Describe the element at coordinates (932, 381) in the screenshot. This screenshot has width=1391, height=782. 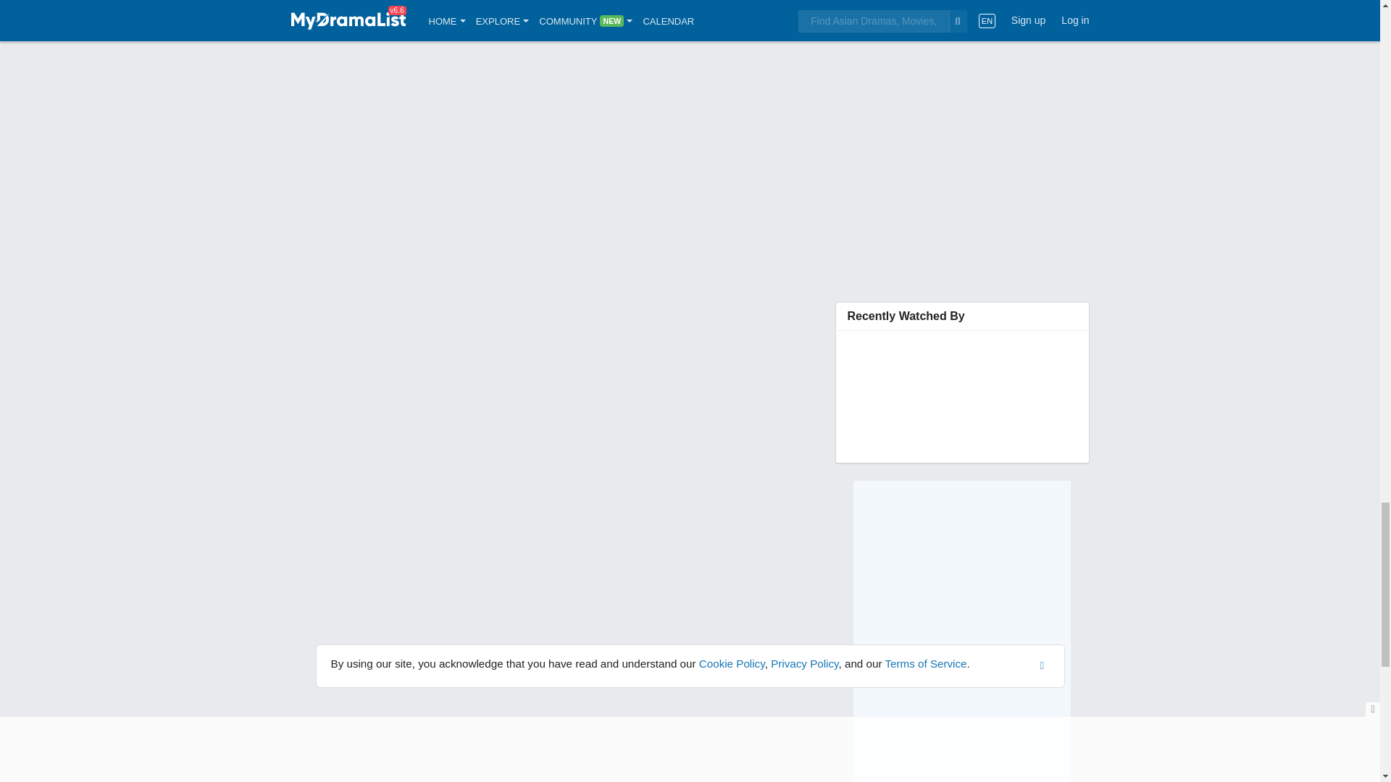
I see `dramagirl01` at that location.